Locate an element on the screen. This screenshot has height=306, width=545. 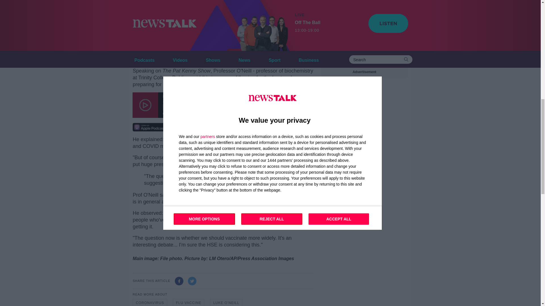
according to The Guardian is located at coordinates (195, 59).